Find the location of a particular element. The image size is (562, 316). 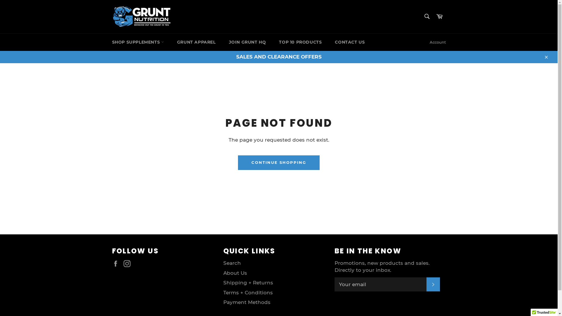

Search is located at coordinates (232, 263).